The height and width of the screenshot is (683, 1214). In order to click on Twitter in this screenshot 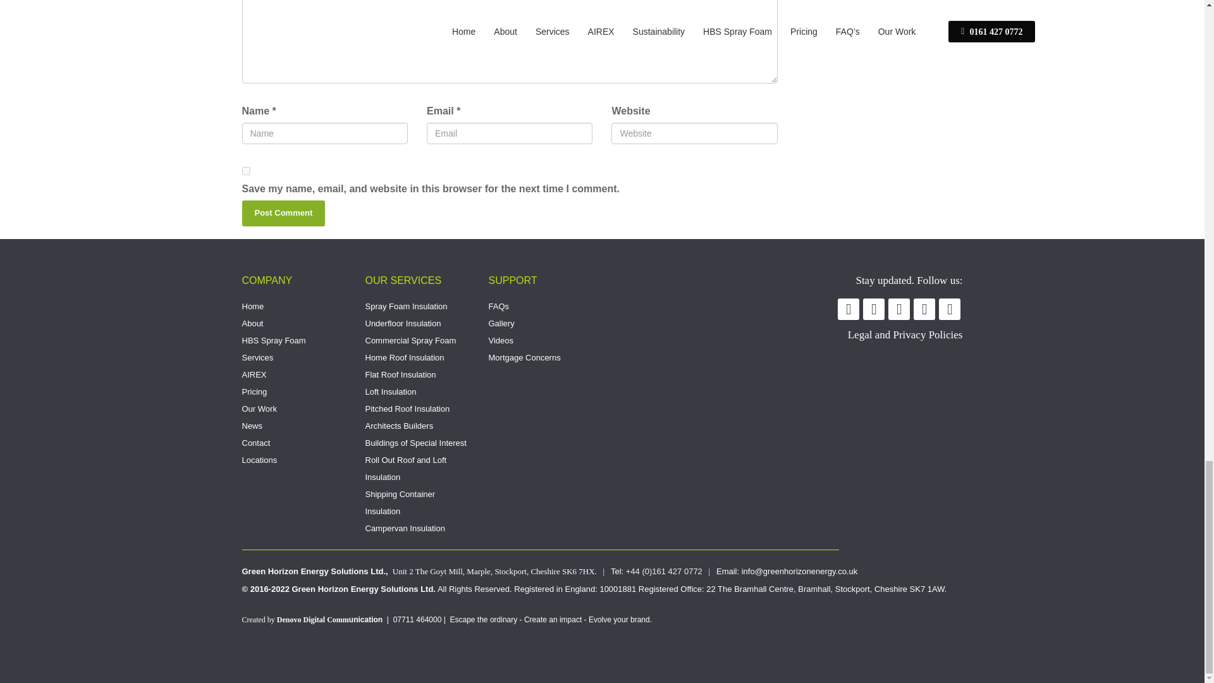, I will do `click(283, 213)`.